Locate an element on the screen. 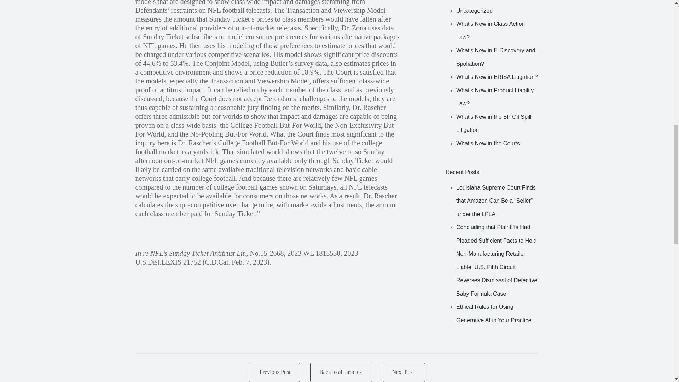 The width and height of the screenshot is (679, 382). What's New in the Courts is located at coordinates (488, 143).